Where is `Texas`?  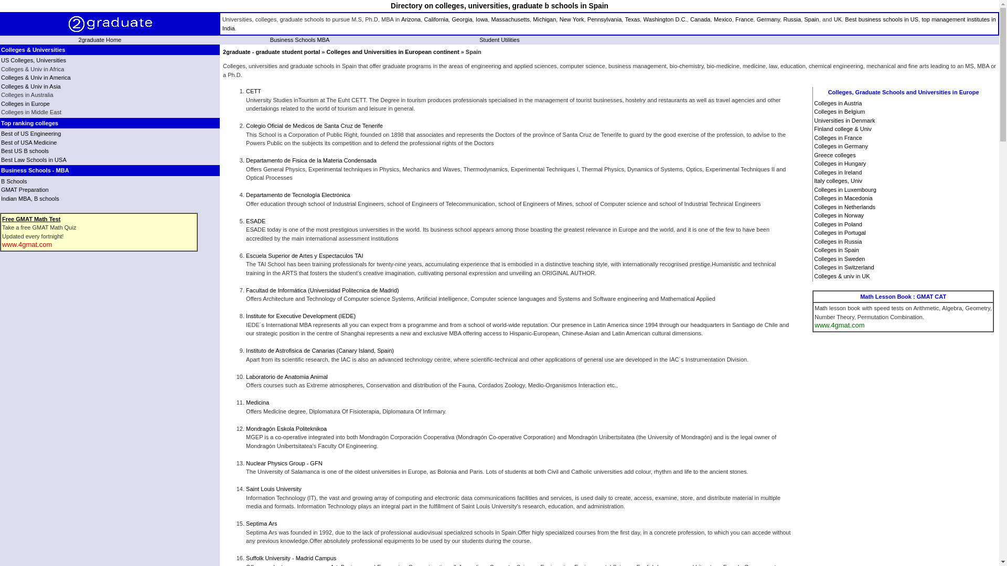
Texas is located at coordinates (633, 19).